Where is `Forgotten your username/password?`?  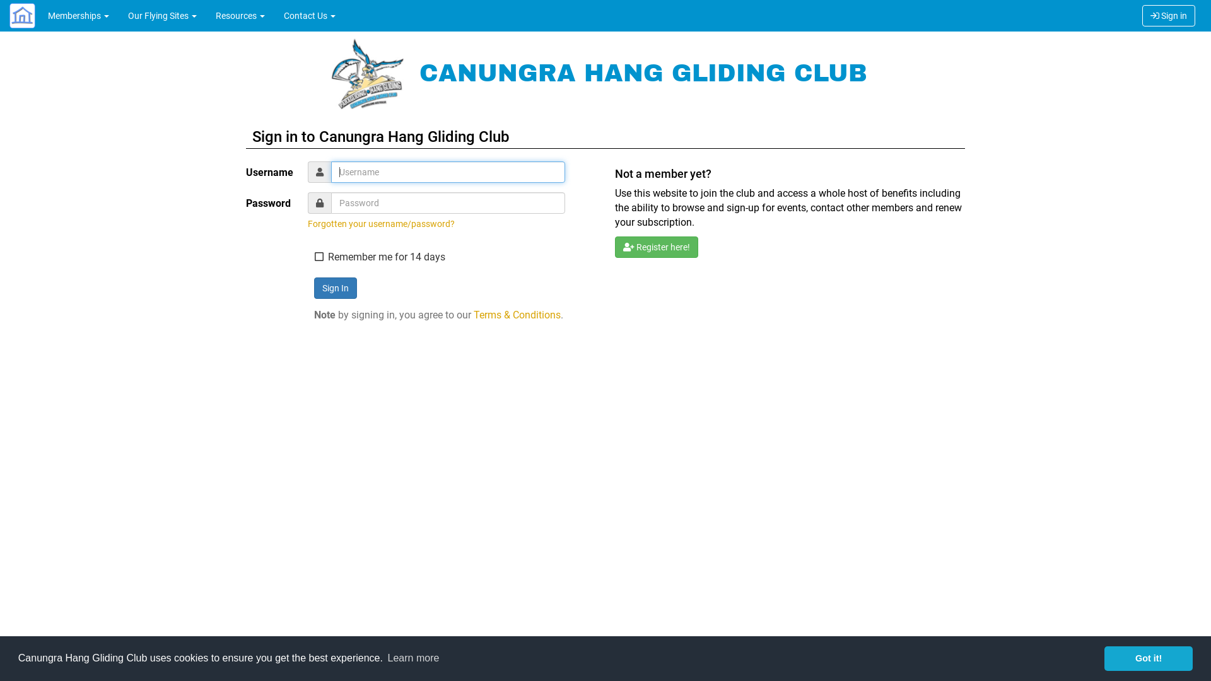
Forgotten your username/password? is located at coordinates (381, 224).